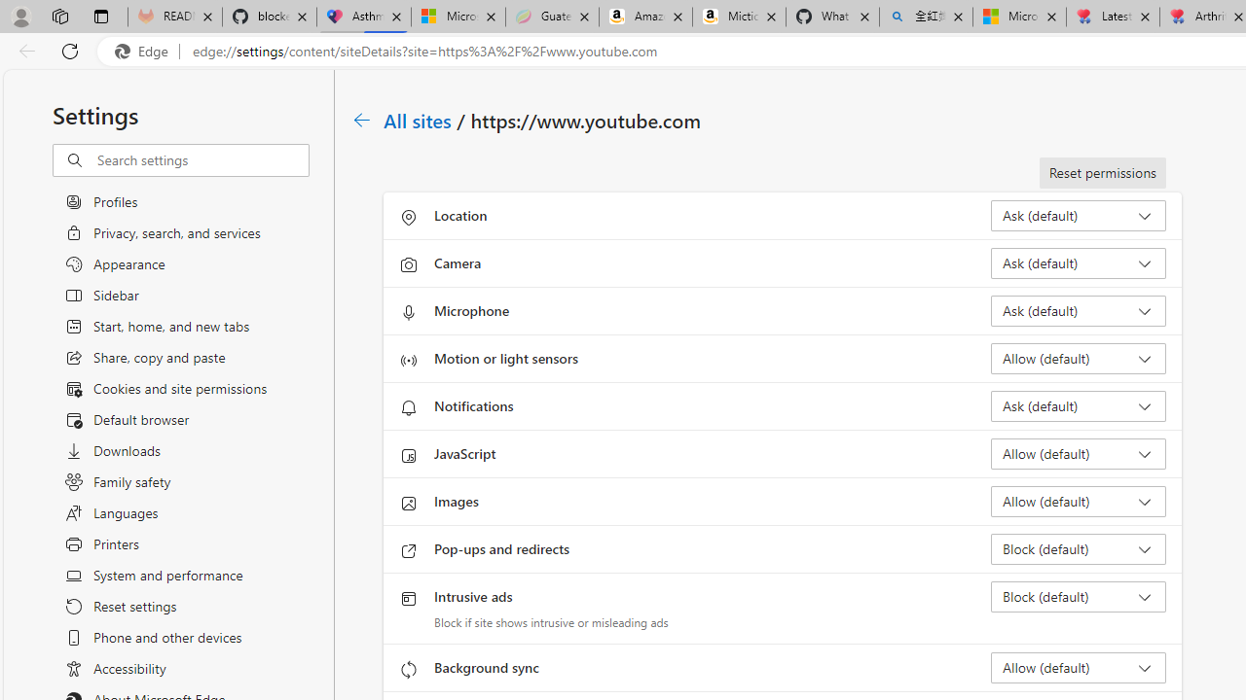 The height and width of the screenshot is (700, 1246). What do you see at coordinates (1102, 173) in the screenshot?
I see `Reset permissions` at bounding box center [1102, 173].